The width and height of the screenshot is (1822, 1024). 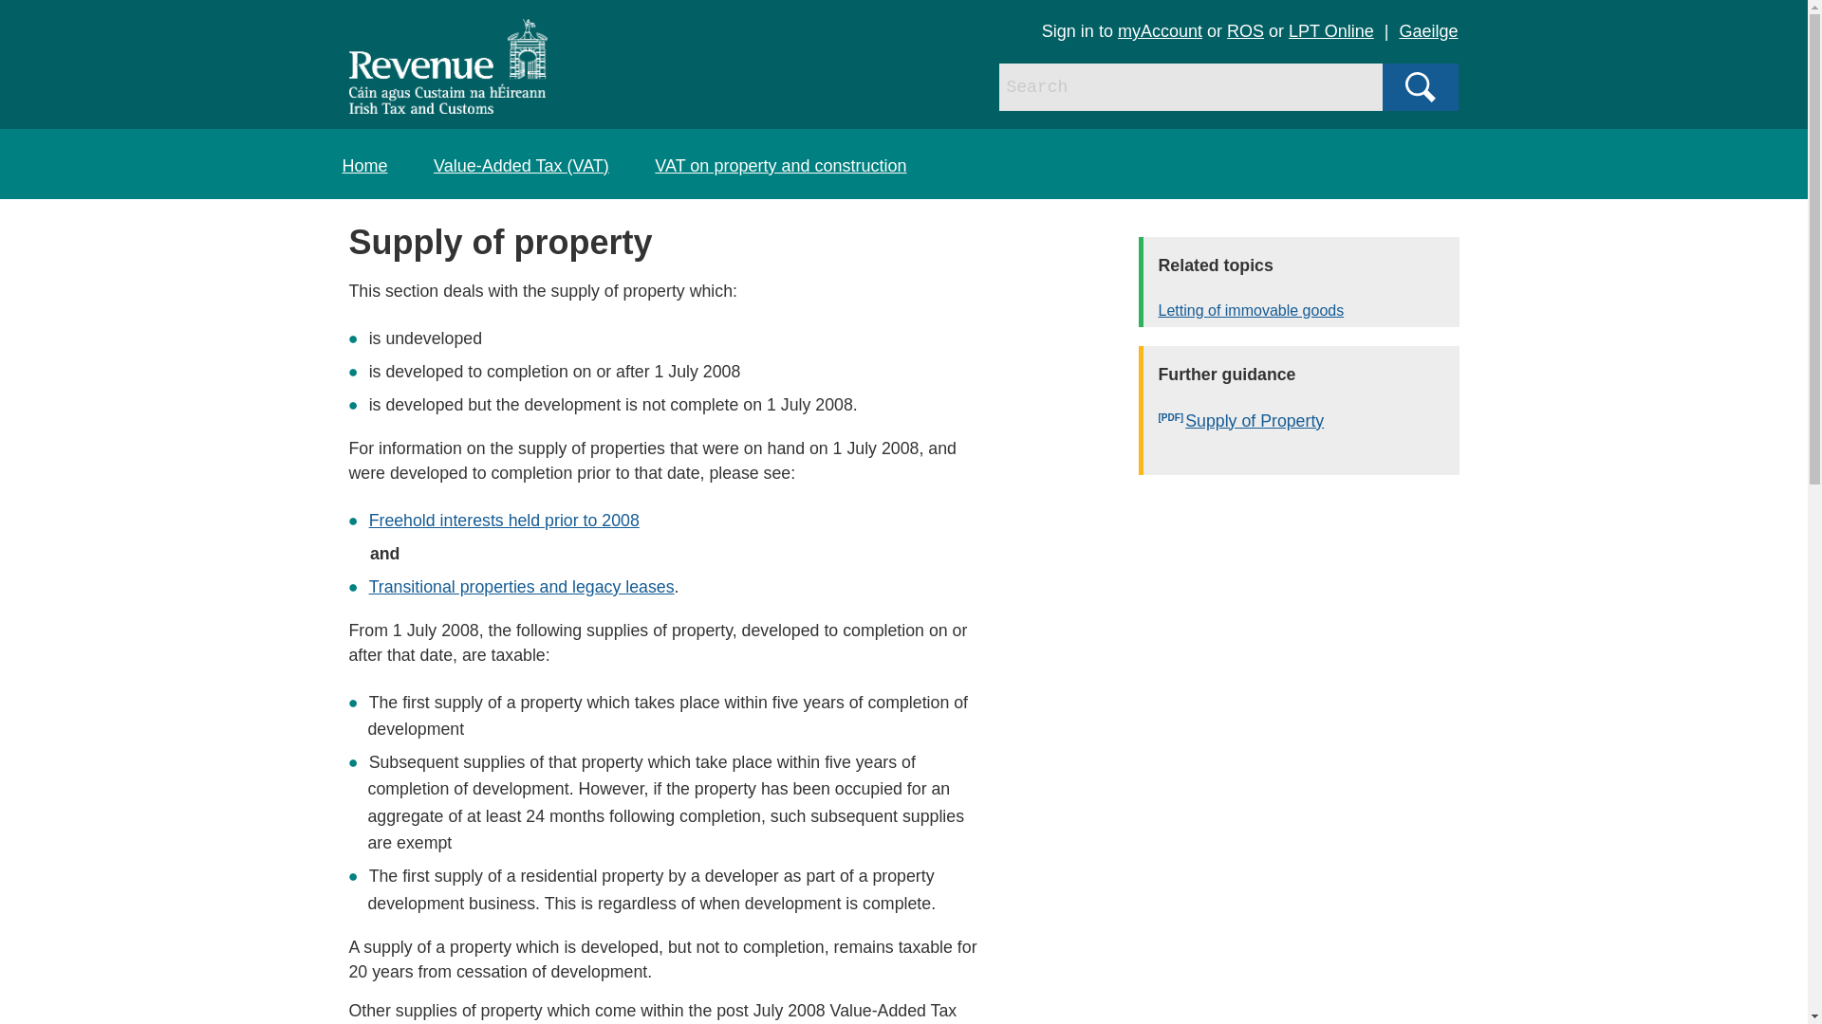 What do you see at coordinates (522, 586) in the screenshot?
I see `Transitional properties and legacy leases` at bounding box center [522, 586].